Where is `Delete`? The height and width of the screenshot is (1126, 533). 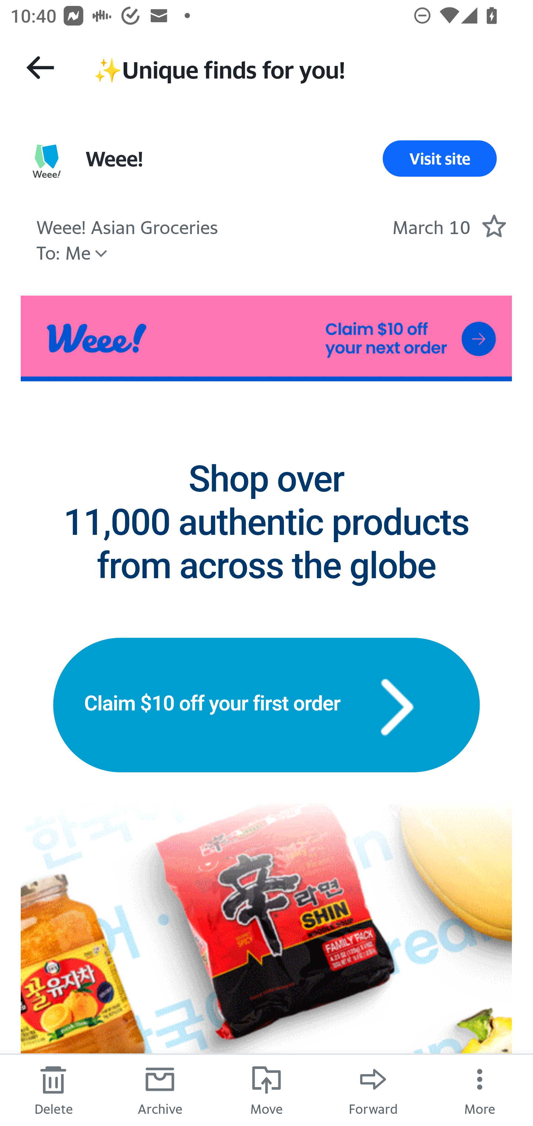
Delete is located at coordinates (53, 1090).